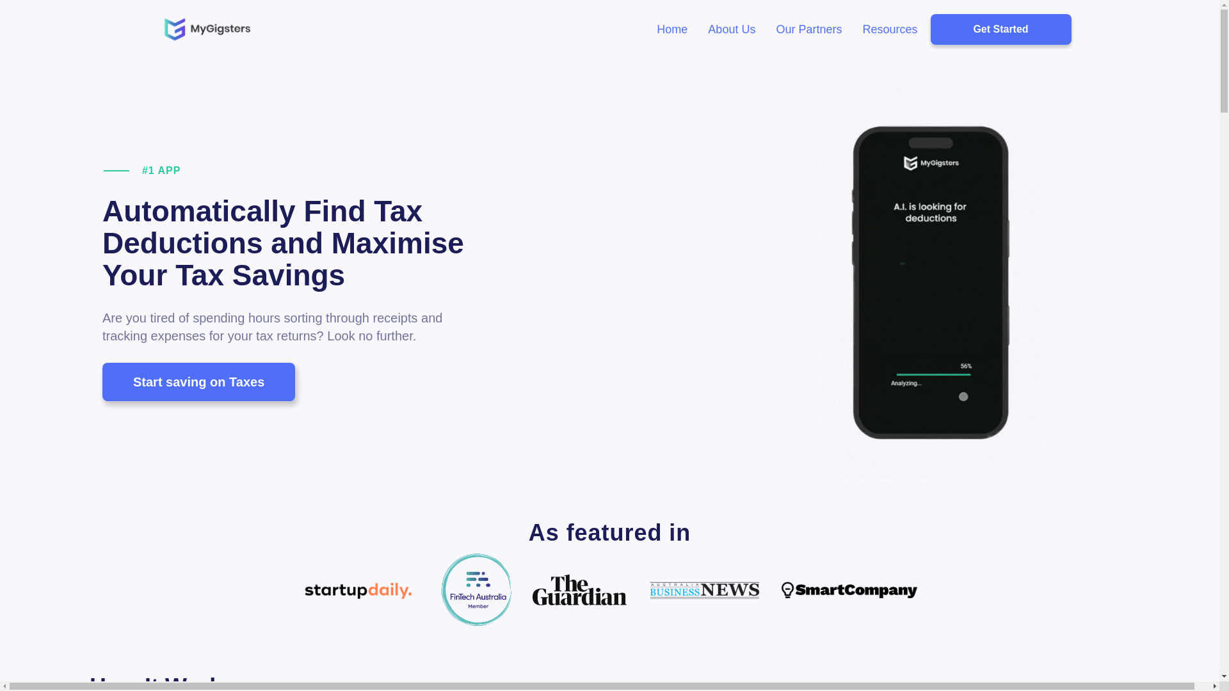 The height and width of the screenshot is (691, 1229). What do you see at coordinates (672, 29) in the screenshot?
I see `Home` at bounding box center [672, 29].